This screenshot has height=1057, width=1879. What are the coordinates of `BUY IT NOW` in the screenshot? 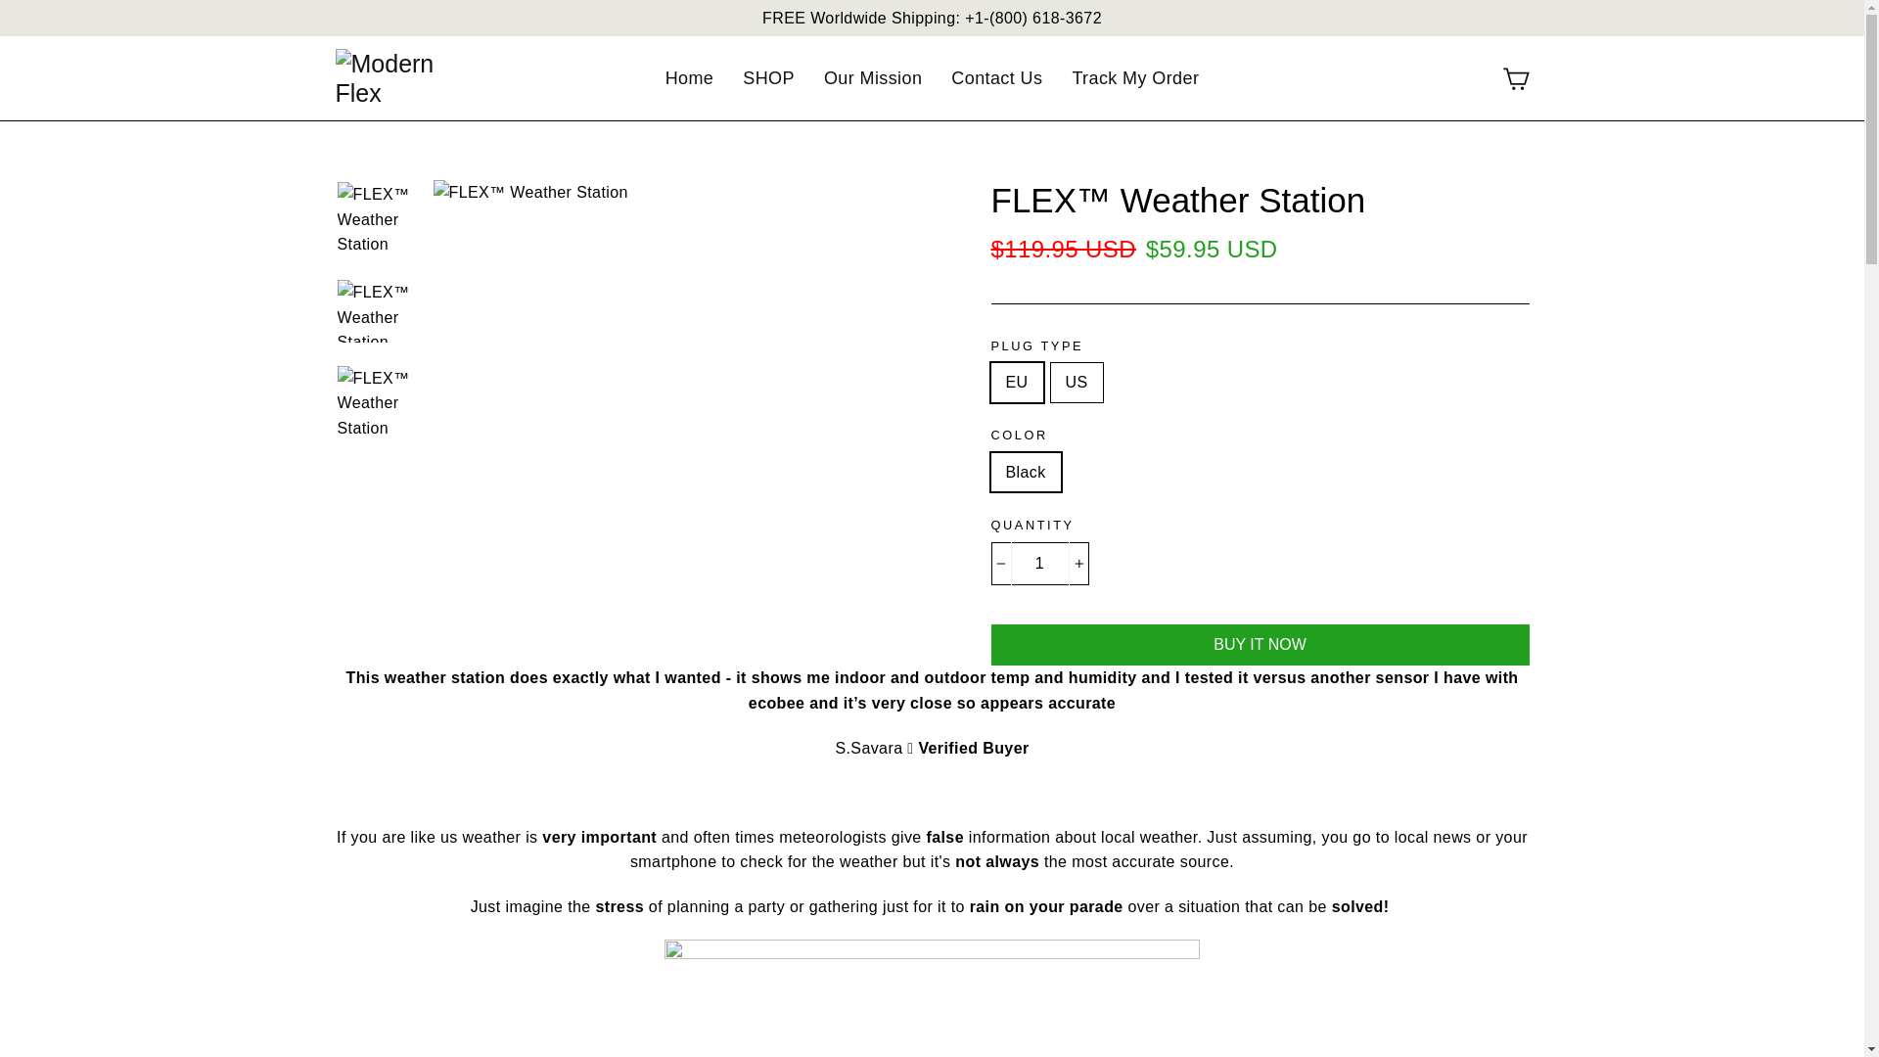 It's located at (1259, 646).